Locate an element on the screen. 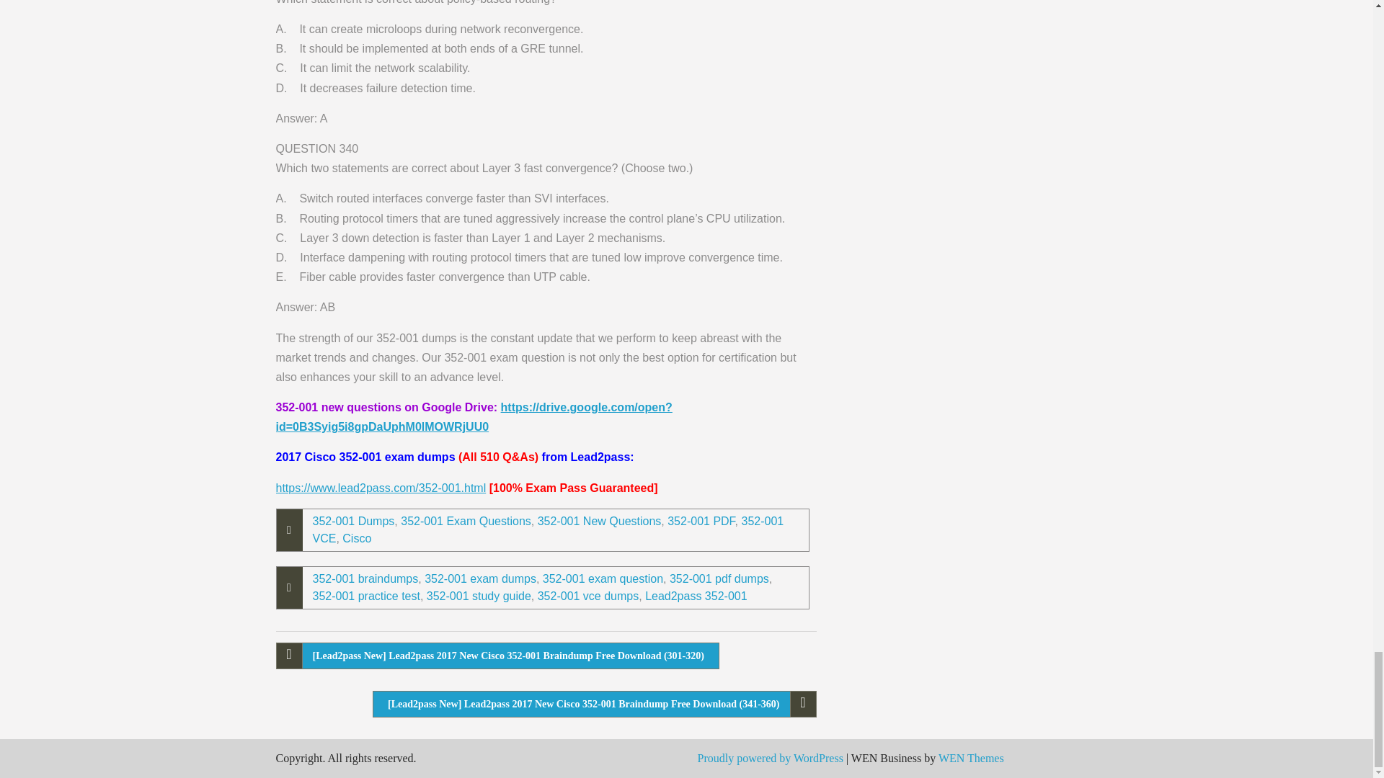 The width and height of the screenshot is (1384, 778). 352-001 braindumps is located at coordinates (365, 578).